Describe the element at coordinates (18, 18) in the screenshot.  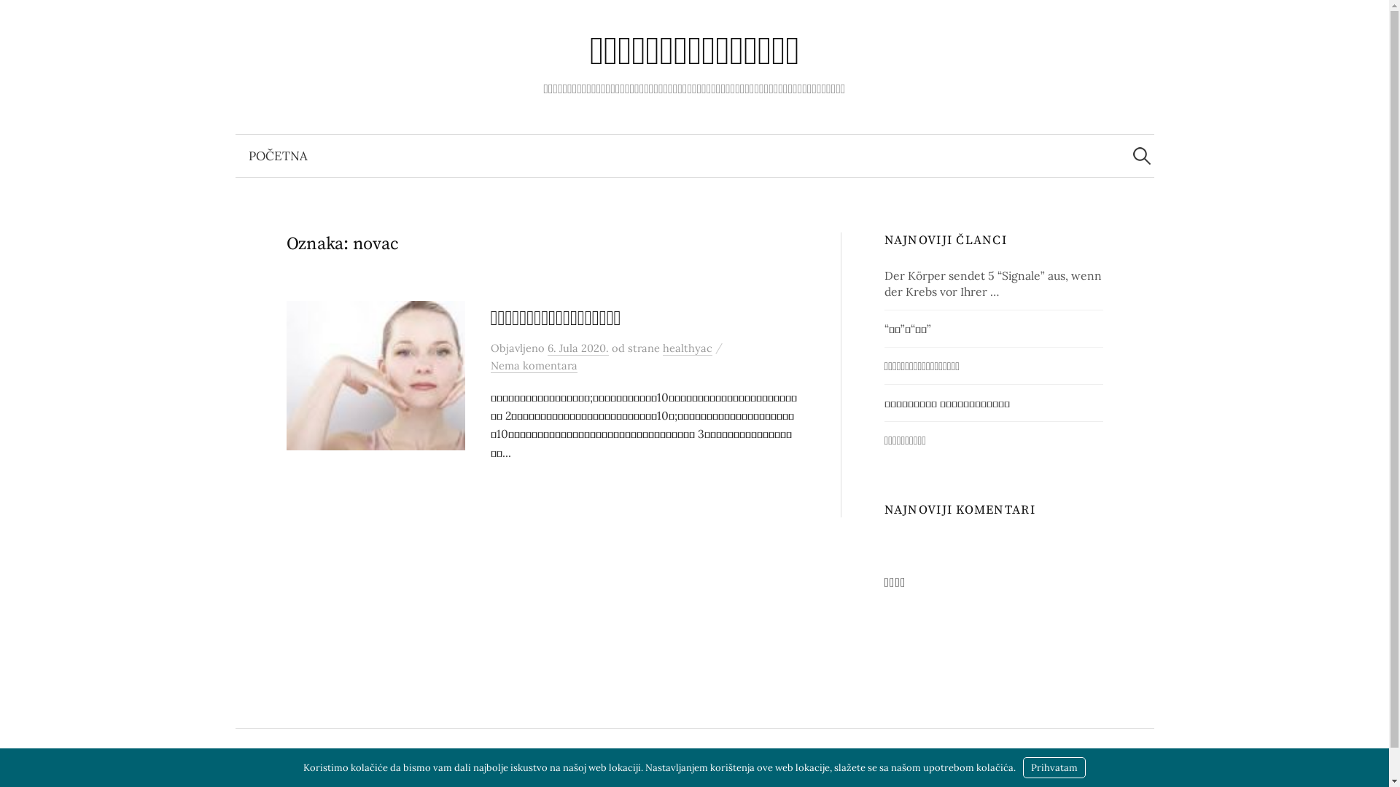
I see `Pretraga` at that location.